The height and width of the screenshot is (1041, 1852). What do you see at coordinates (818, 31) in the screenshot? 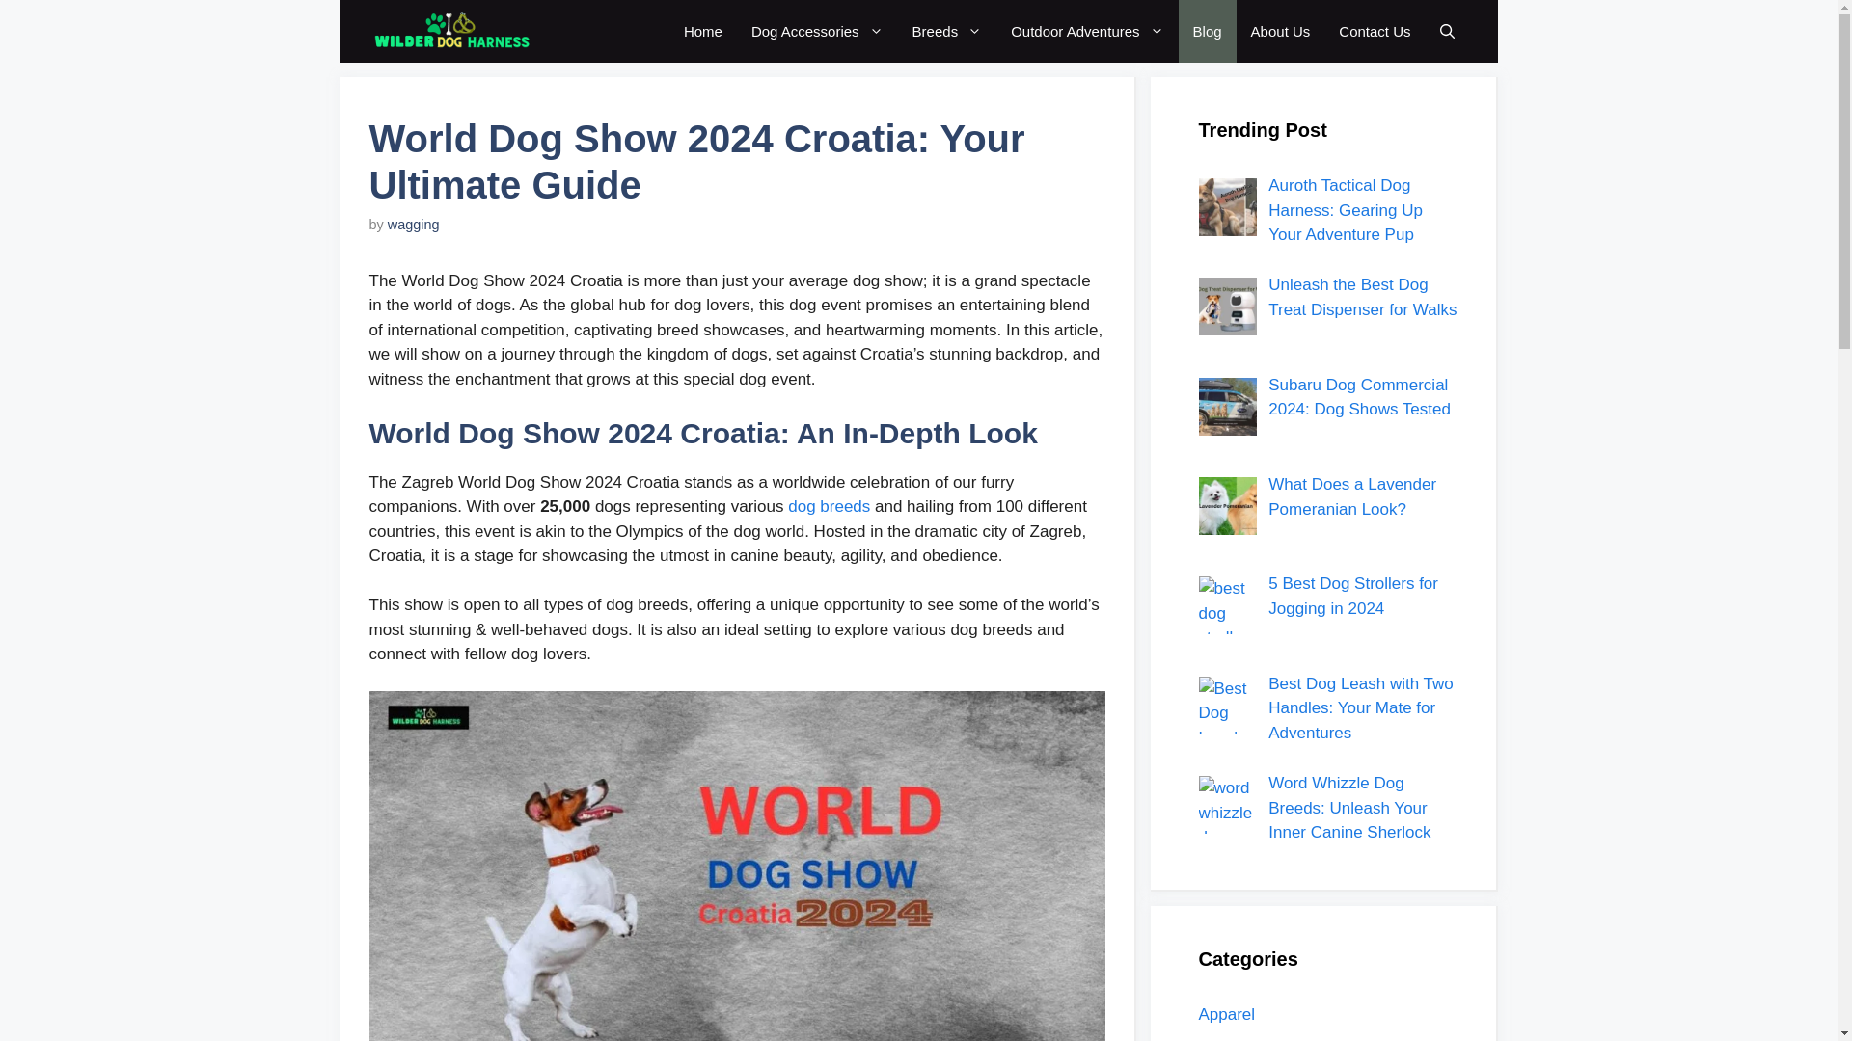
I see `Dog Accessories` at bounding box center [818, 31].